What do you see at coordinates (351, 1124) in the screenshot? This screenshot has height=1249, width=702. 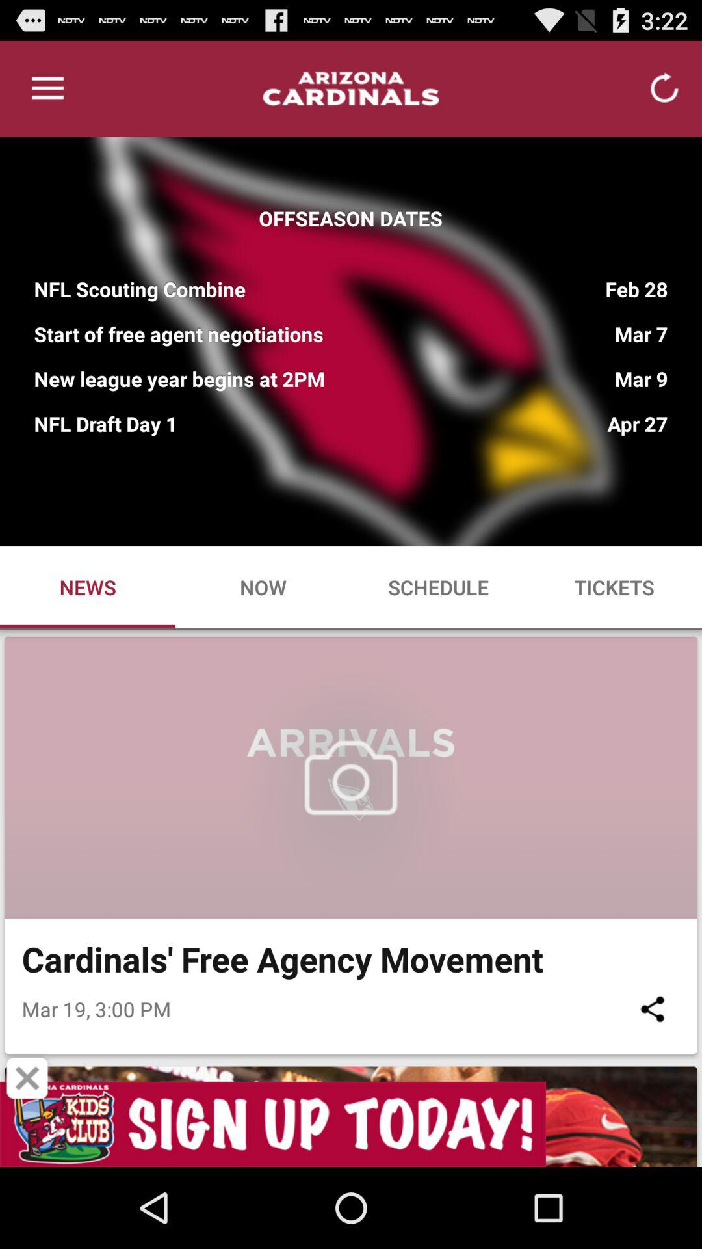 I see `switch adds` at bounding box center [351, 1124].